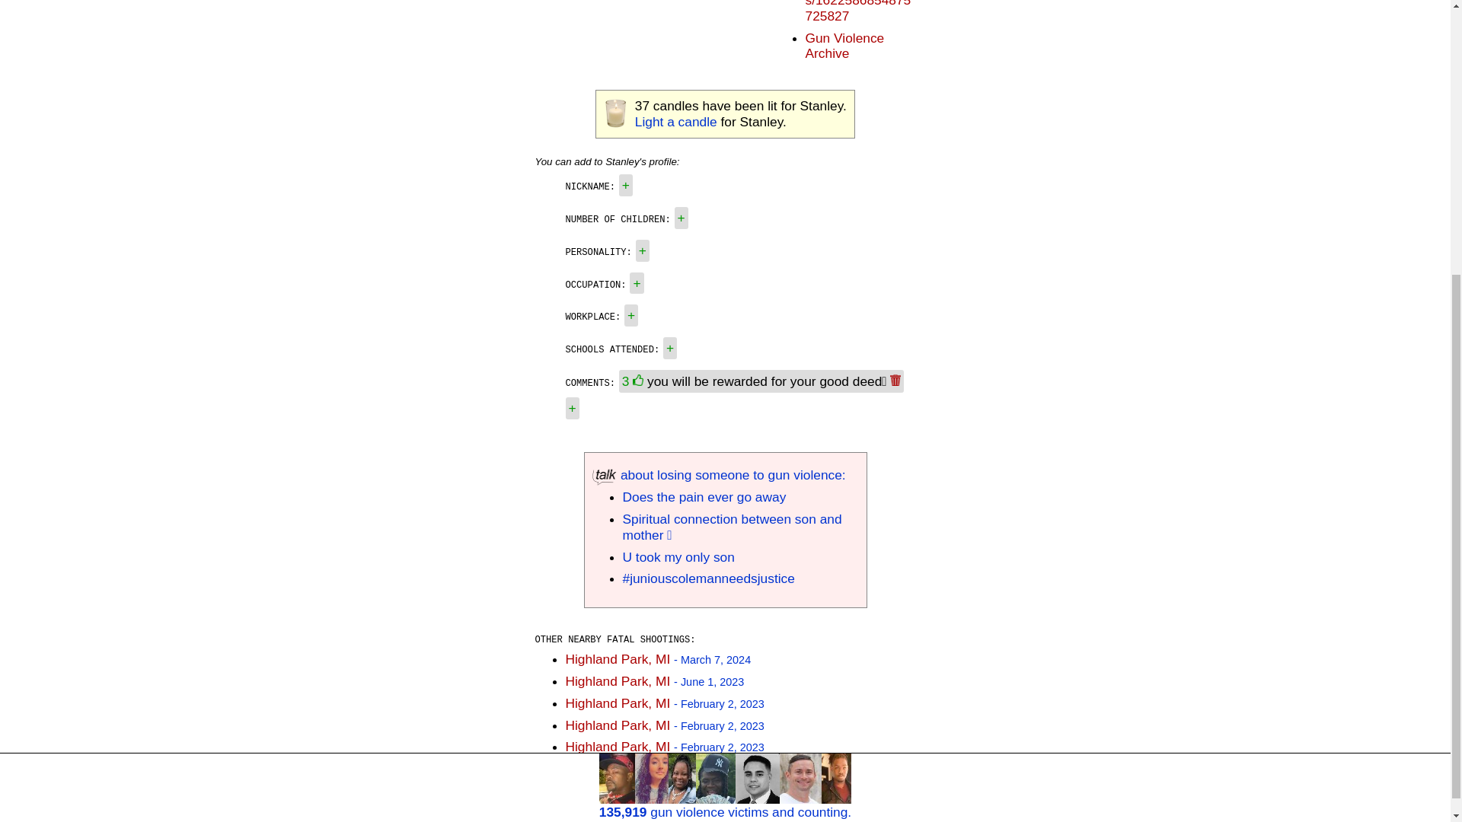  What do you see at coordinates (704, 496) in the screenshot?
I see `Does the pain ever go away` at bounding box center [704, 496].